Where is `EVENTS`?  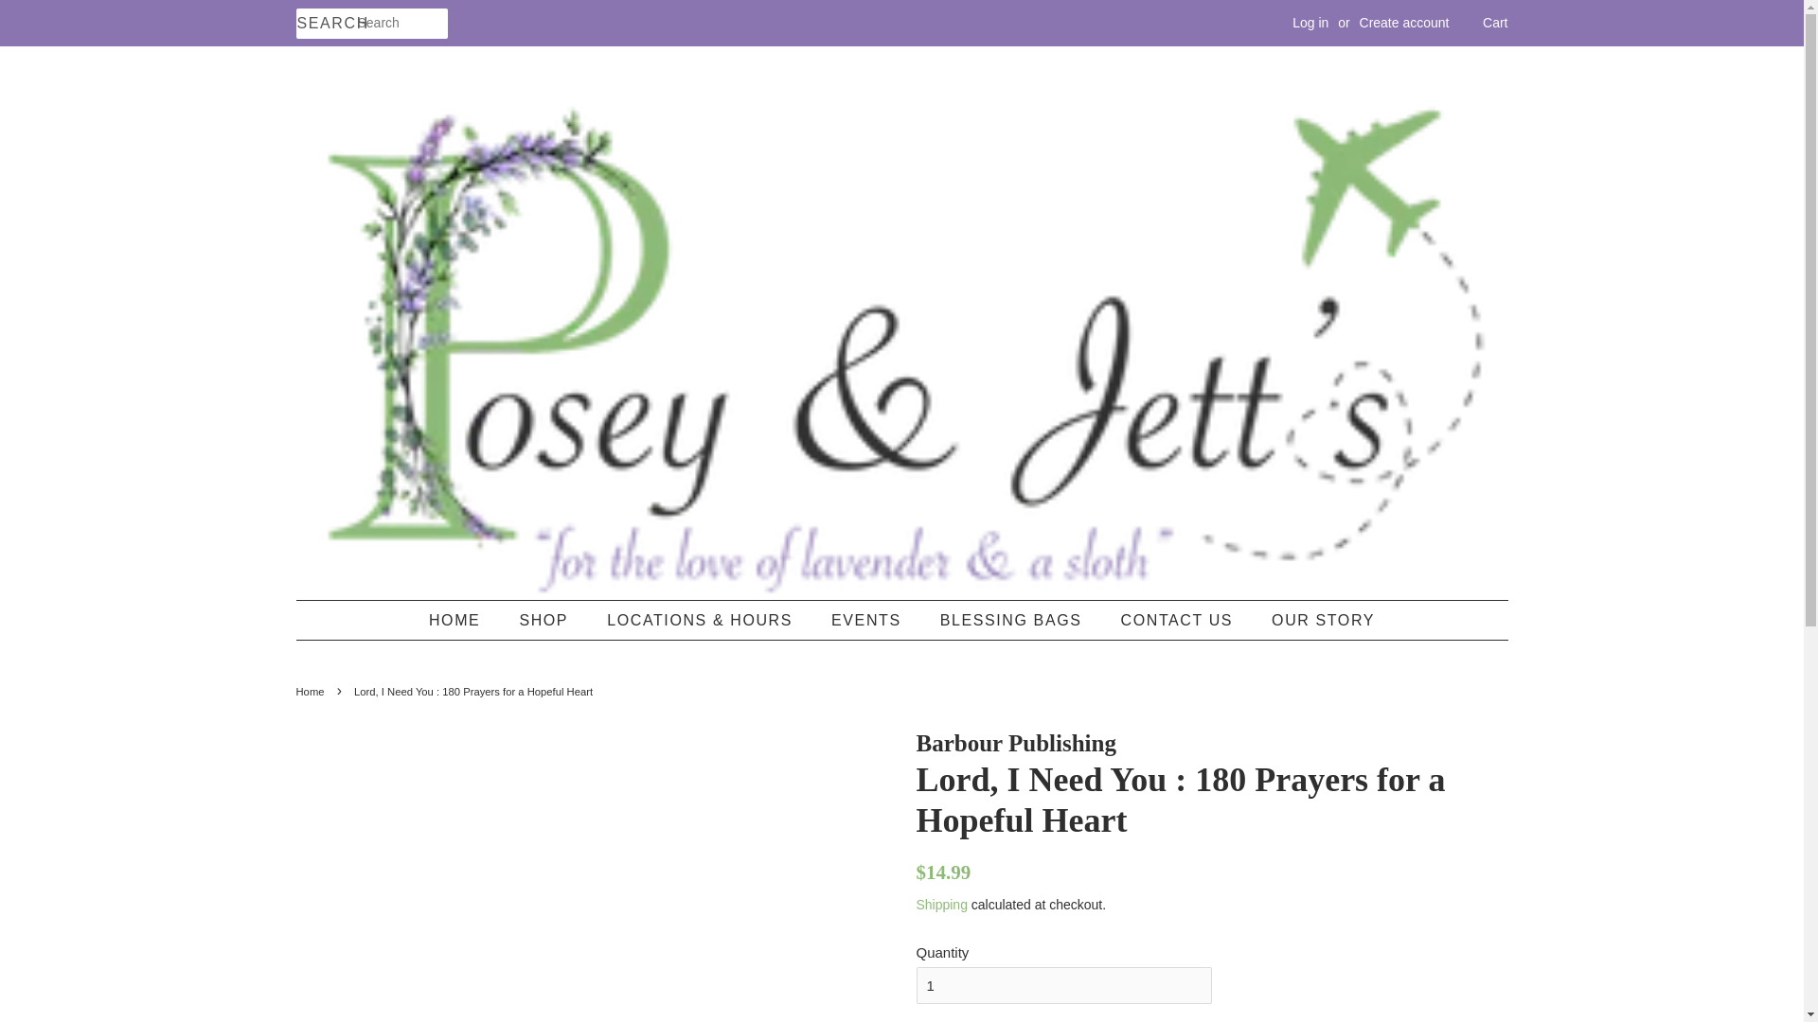 EVENTS is located at coordinates (867, 621).